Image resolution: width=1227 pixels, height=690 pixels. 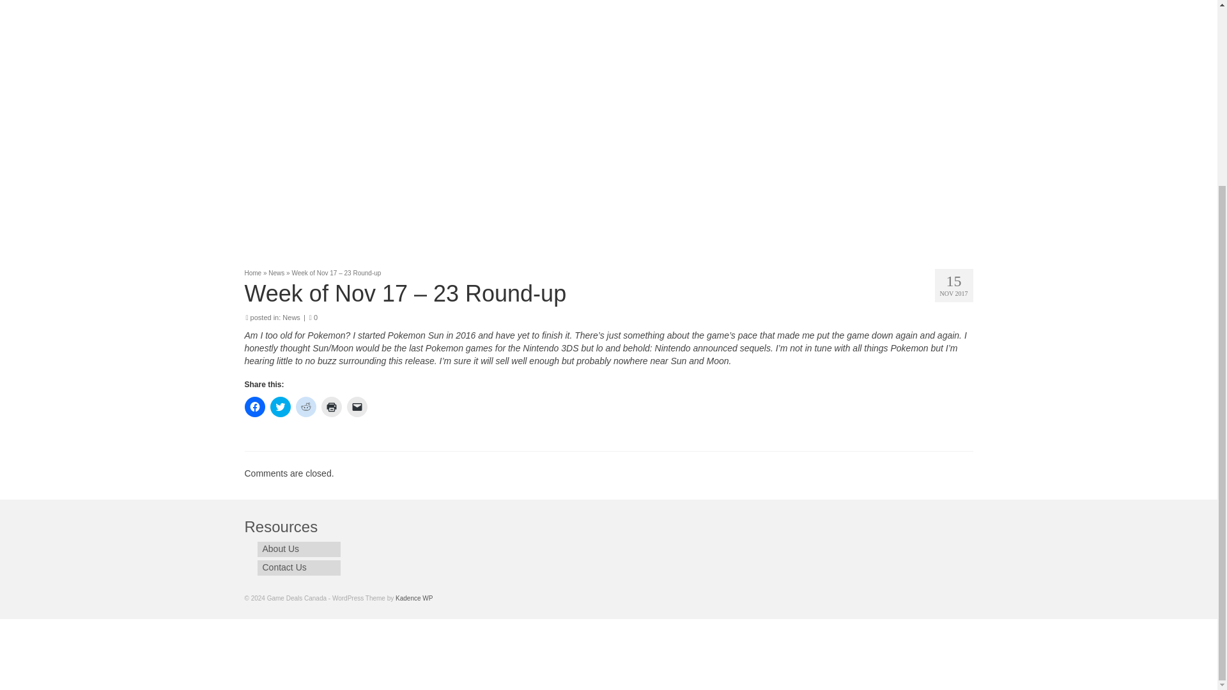 I want to click on Click to share on Facebook, so click(x=254, y=407).